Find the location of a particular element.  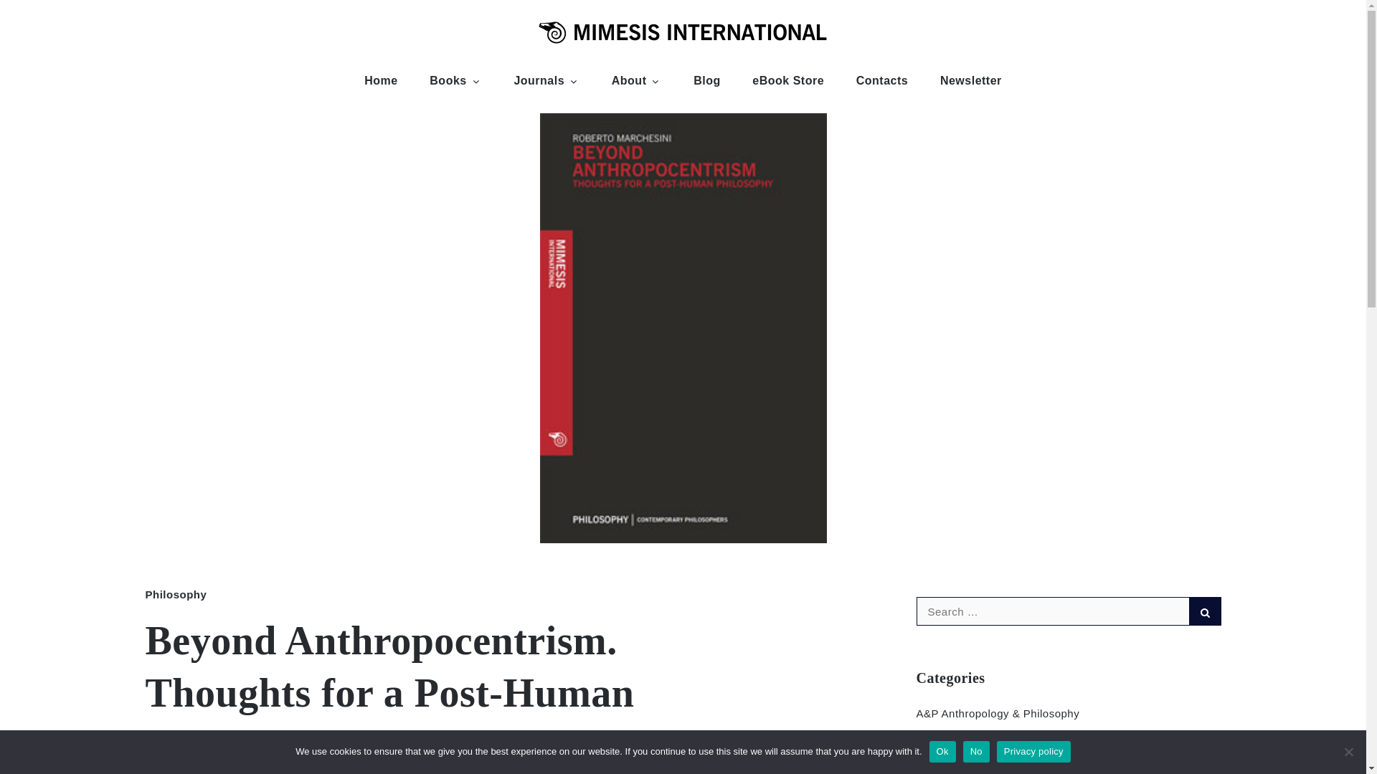

Home is located at coordinates (380, 80).